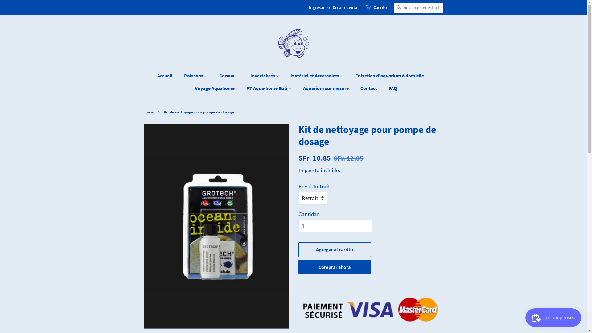 Image resolution: width=592 pixels, height=333 pixels. I want to click on Aquarium sur mesure, so click(327, 88).